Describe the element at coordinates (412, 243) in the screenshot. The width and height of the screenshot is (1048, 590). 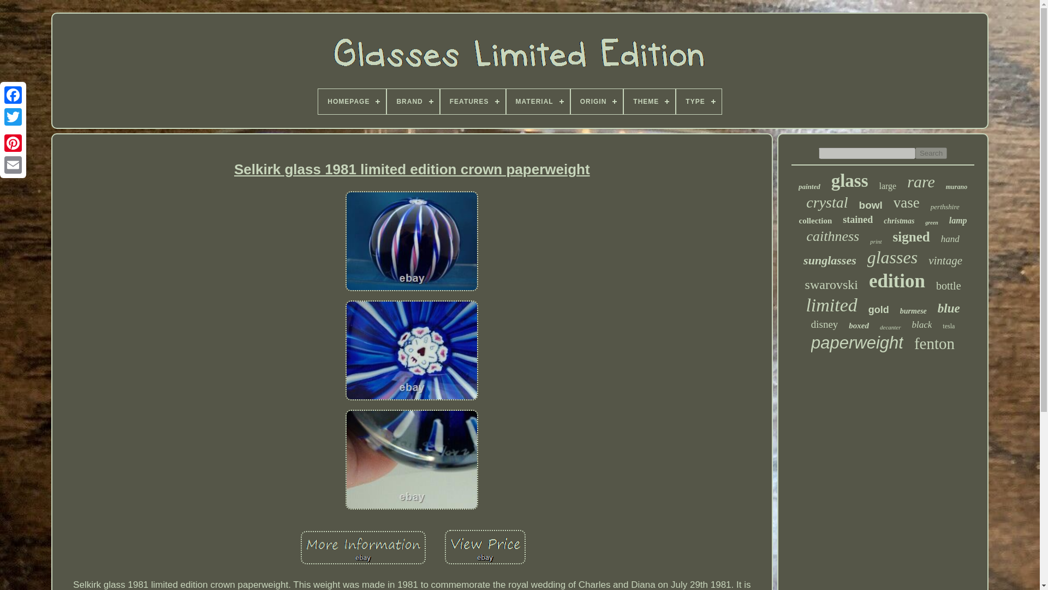
I see `Selkirk Glass 1981 Limited Edition Crown Paperweight` at that location.